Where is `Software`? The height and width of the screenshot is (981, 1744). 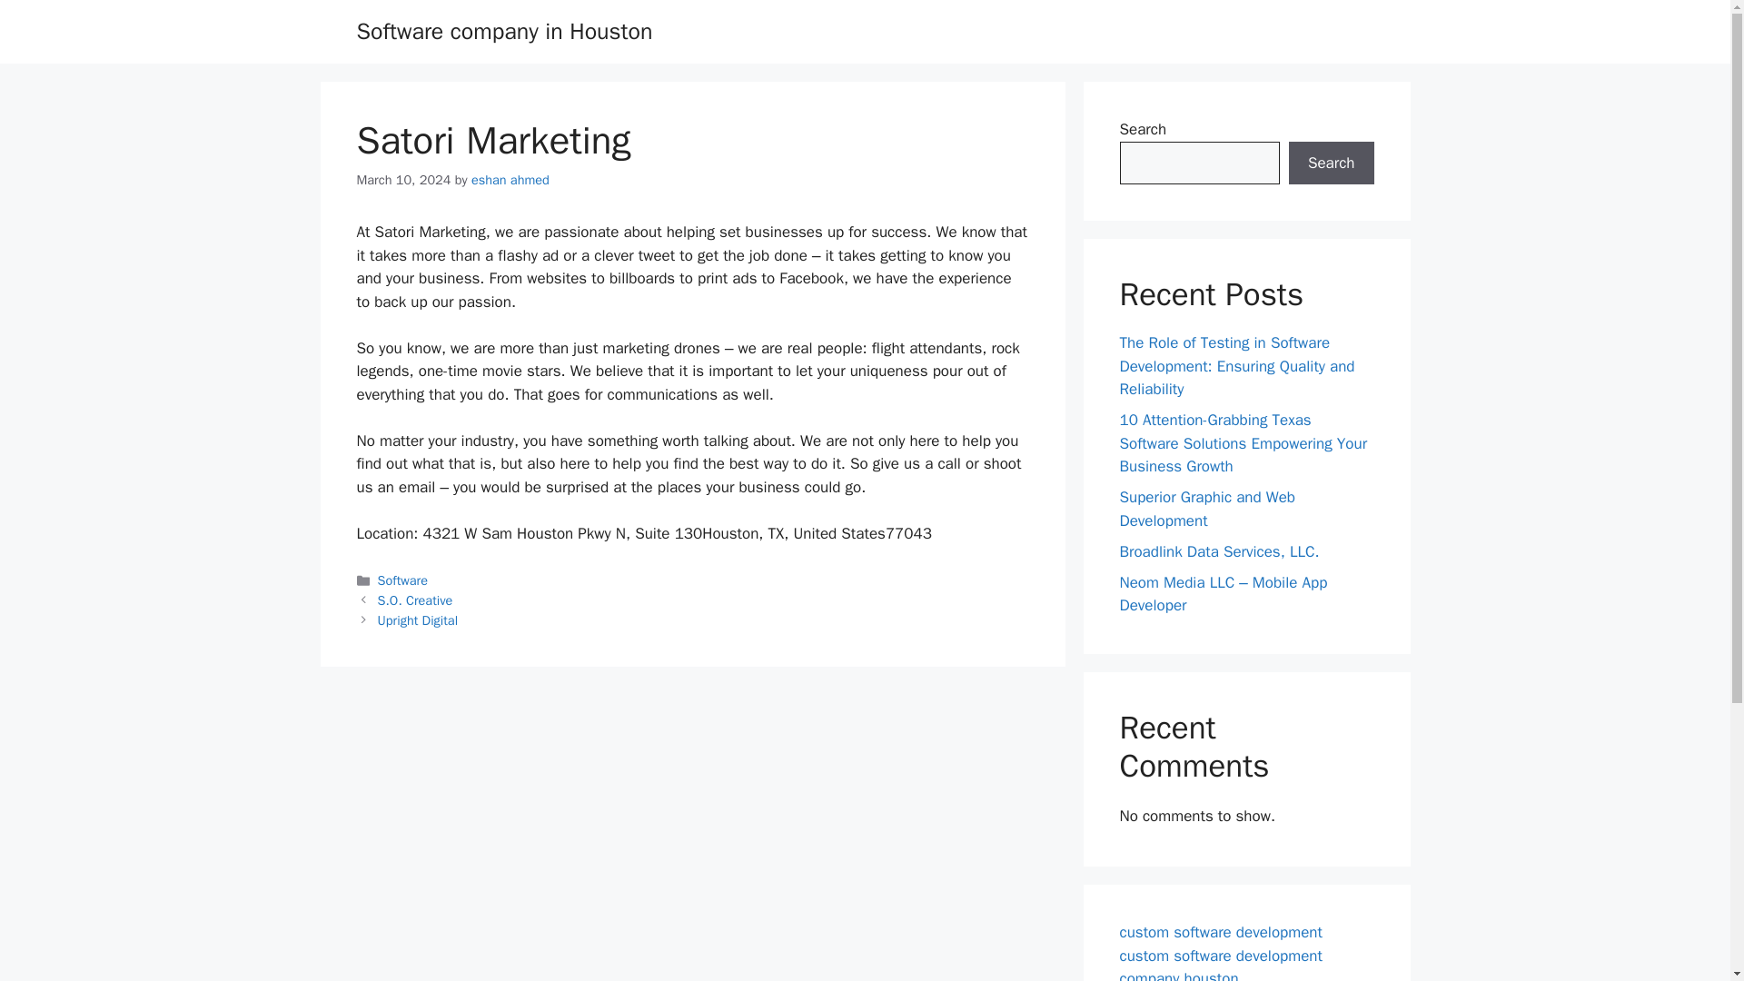 Software is located at coordinates (402, 580).